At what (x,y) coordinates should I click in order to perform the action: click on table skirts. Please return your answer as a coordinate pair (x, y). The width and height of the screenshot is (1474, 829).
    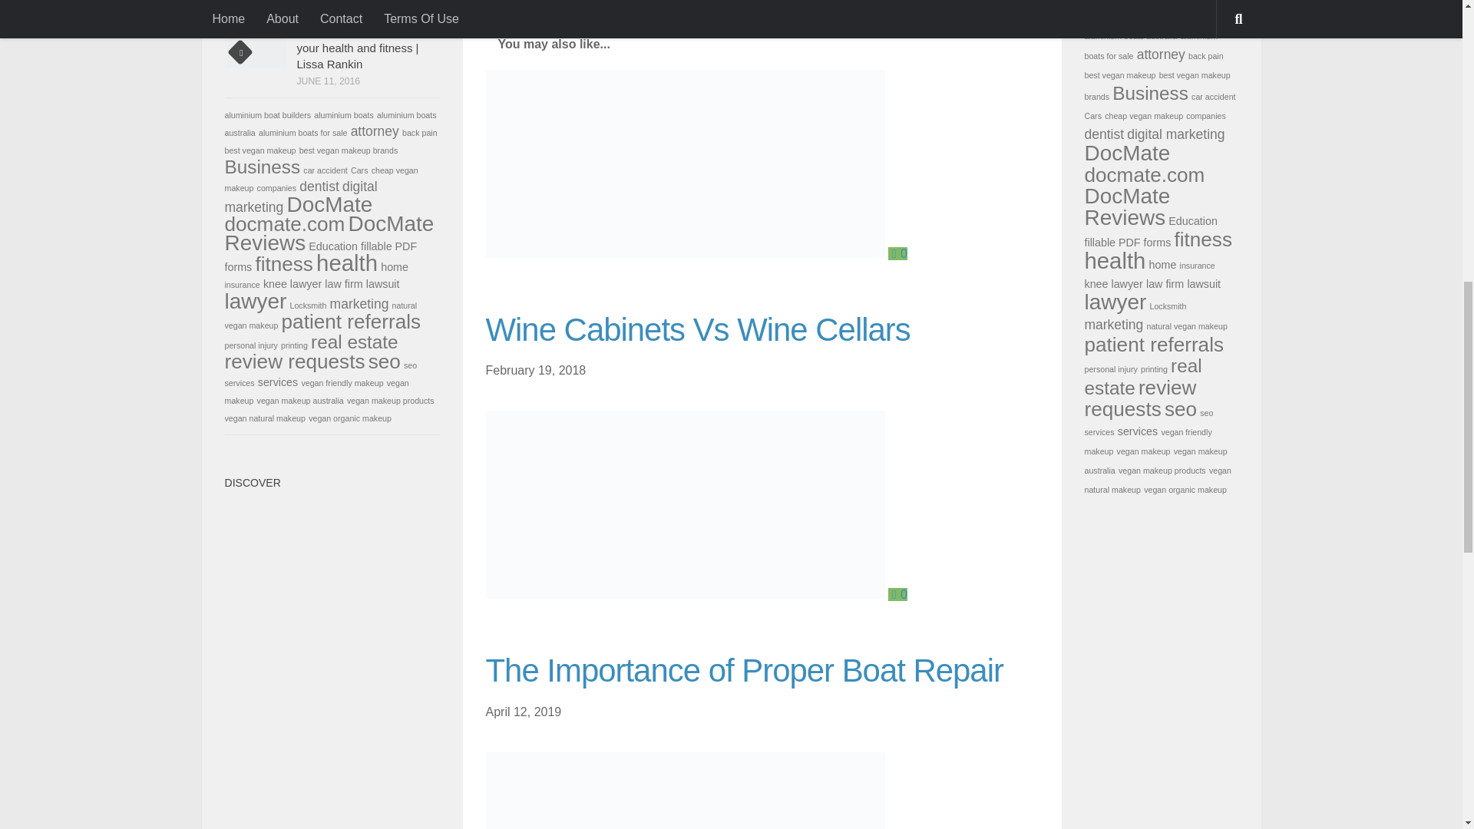
    Looking at the image, I should click on (643, 9).